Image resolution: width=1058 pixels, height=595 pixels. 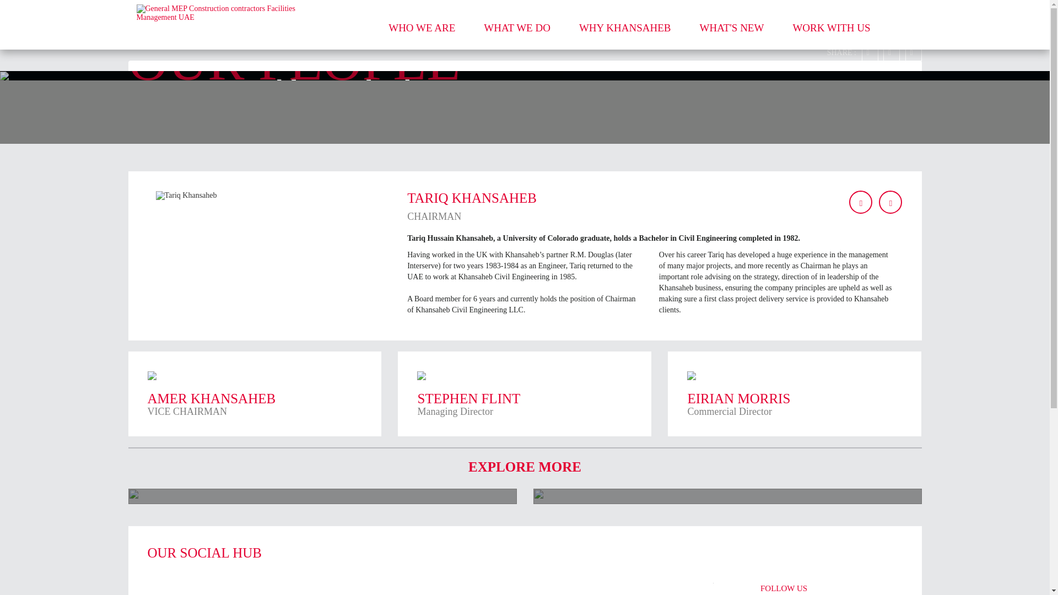 What do you see at coordinates (732, 36) in the screenshot?
I see `WHAT'S NEW` at bounding box center [732, 36].